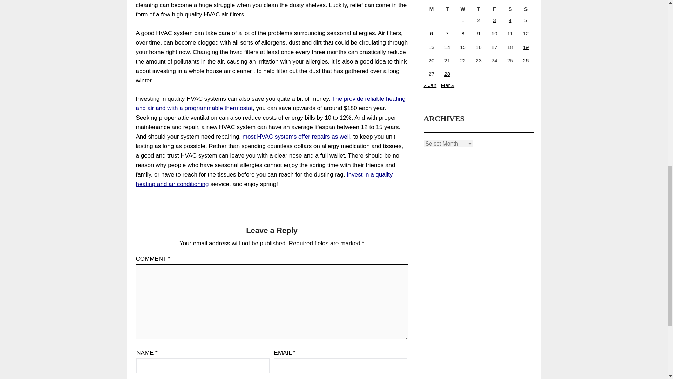  What do you see at coordinates (296, 137) in the screenshot?
I see `For more info on Hvac ductwork` at bounding box center [296, 137].